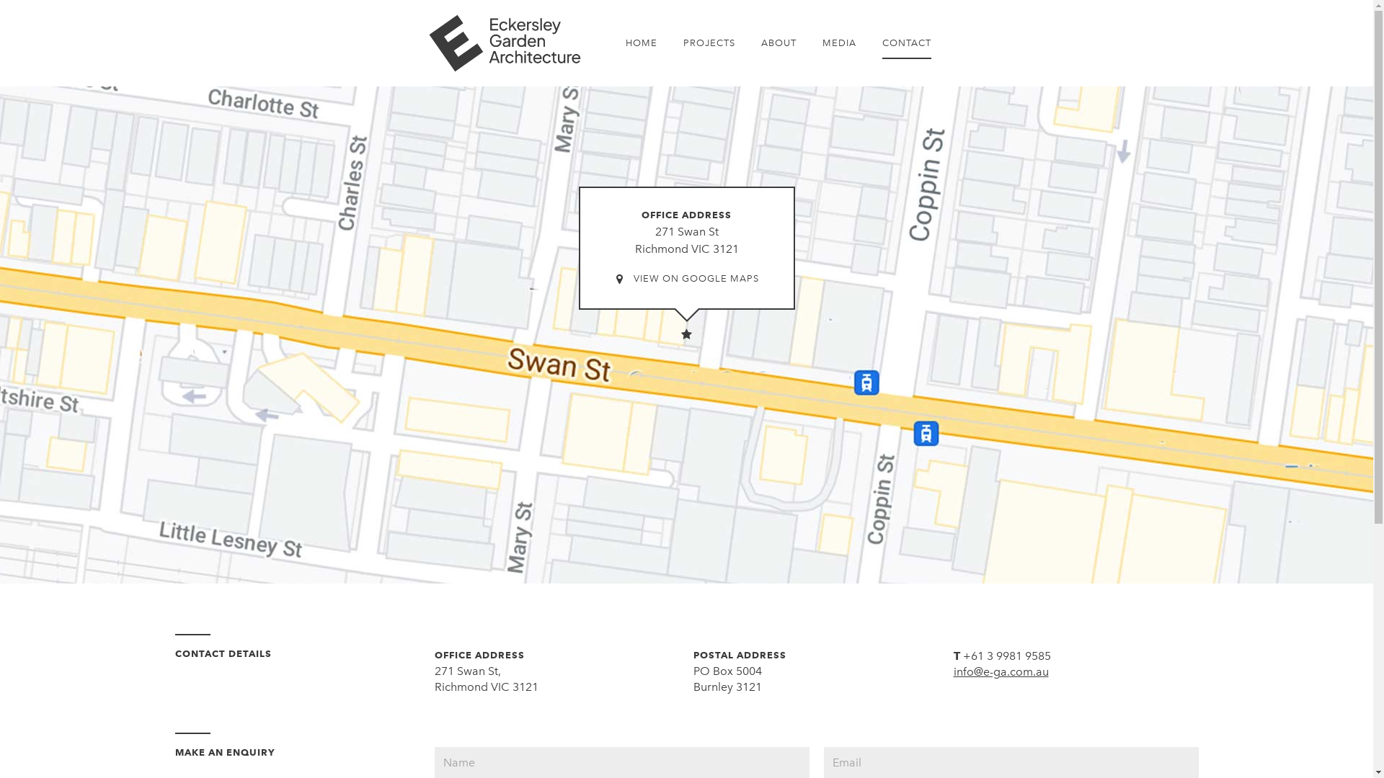 This screenshot has height=778, width=1384. I want to click on VIEW ON GOOGLE MAPS, so click(686, 280).